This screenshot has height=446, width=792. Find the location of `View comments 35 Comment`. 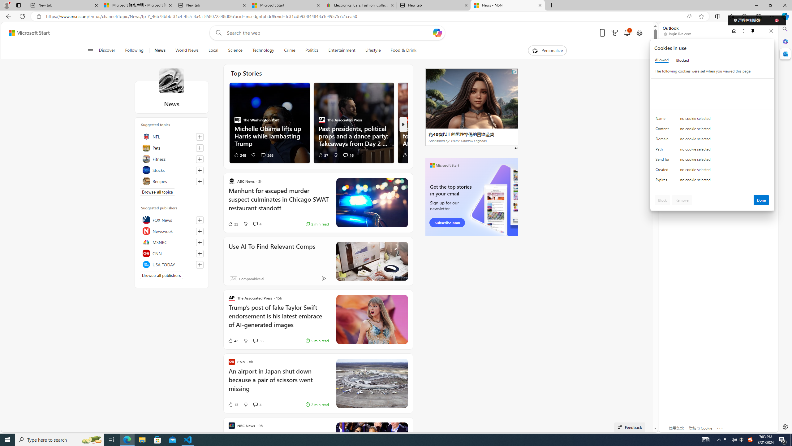

View comments 35 Comment is located at coordinates (258, 341).